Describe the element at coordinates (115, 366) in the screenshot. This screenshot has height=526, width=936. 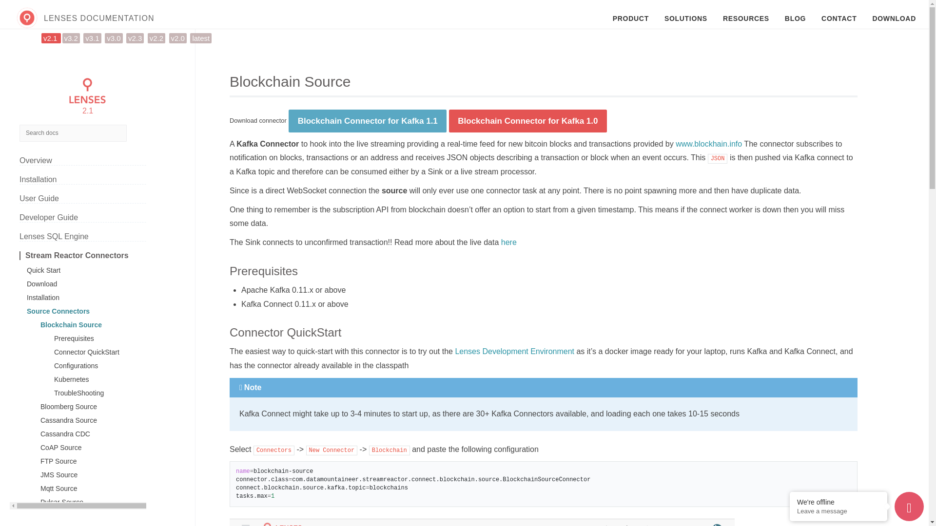
I see `Configurations` at that location.